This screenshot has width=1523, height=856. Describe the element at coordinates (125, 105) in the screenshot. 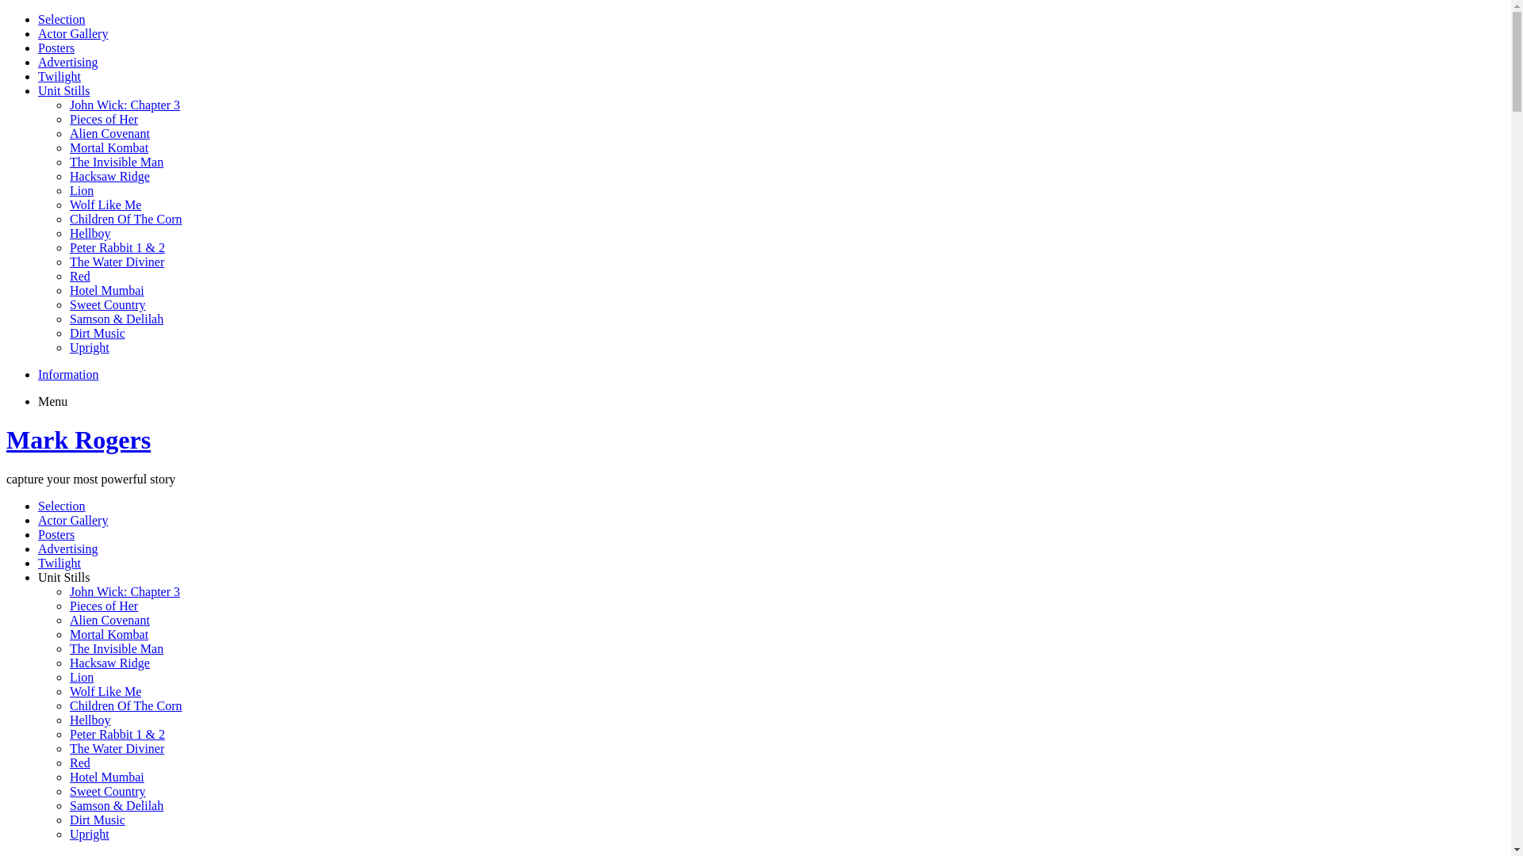

I see `John Wick: Chapter 3` at that location.